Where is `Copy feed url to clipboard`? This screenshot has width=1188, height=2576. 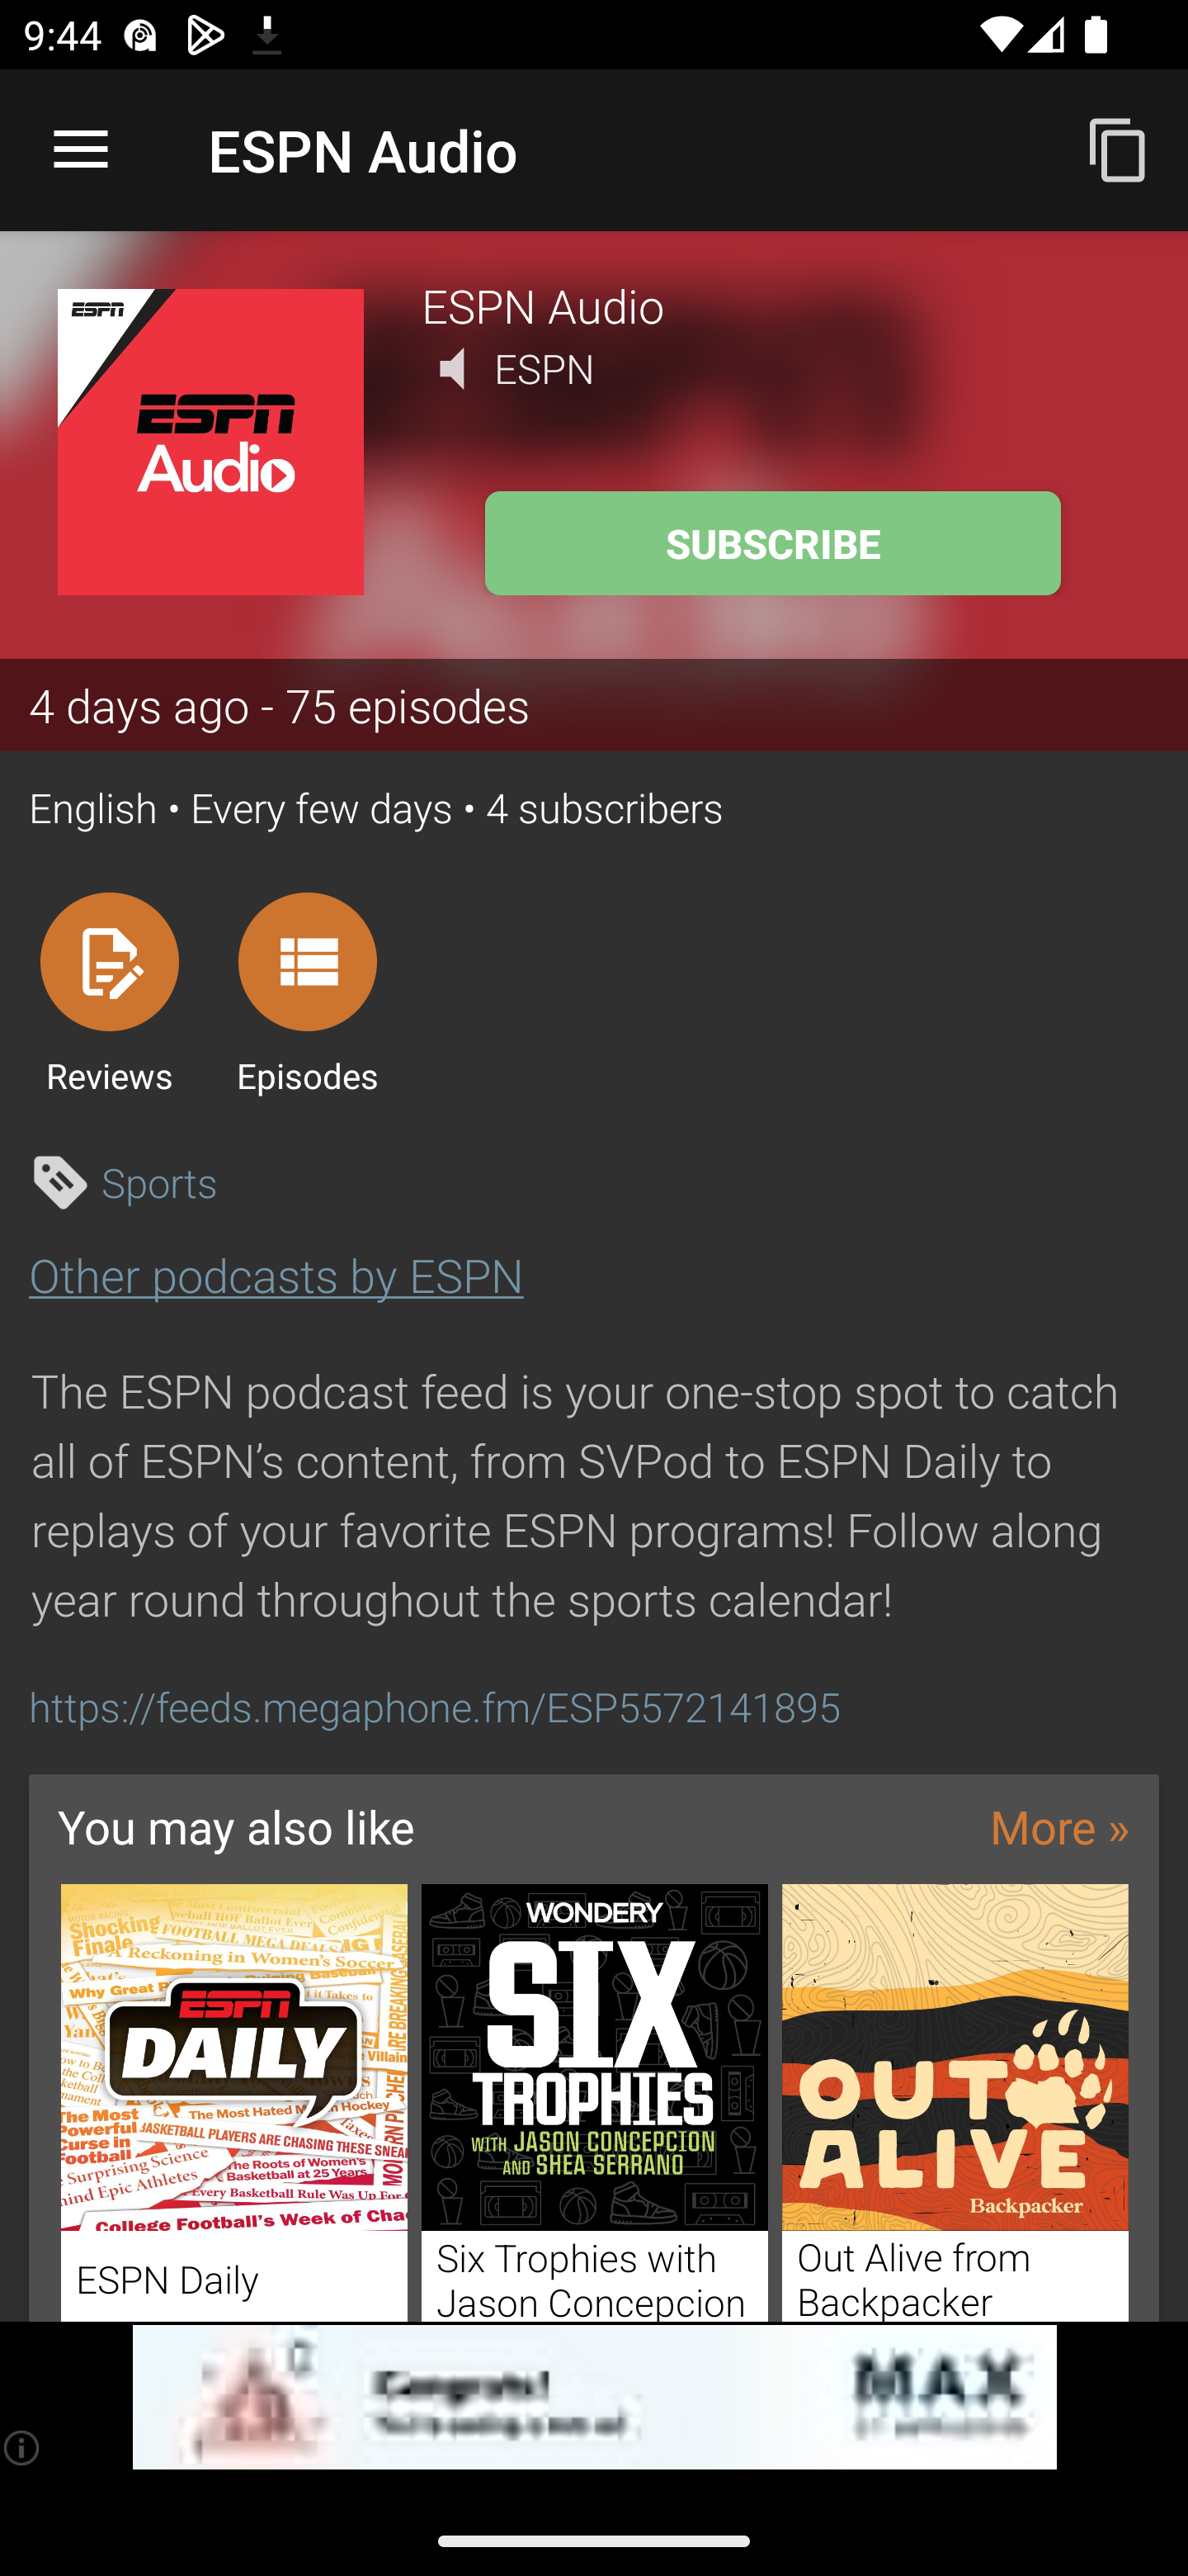 Copy feed url to clipboard is located at coordinates (1119, 149).